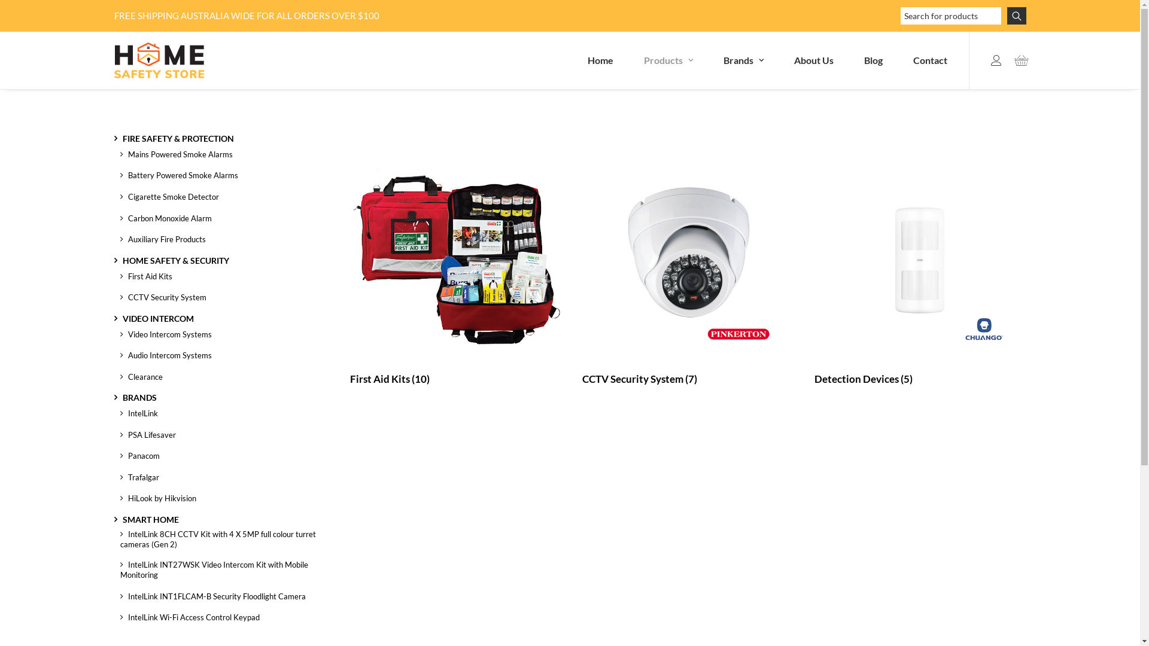  I want to click on IntelLink INT27WSK Video Intercom Kit with Mobile Monitoring, so click(219, 572).